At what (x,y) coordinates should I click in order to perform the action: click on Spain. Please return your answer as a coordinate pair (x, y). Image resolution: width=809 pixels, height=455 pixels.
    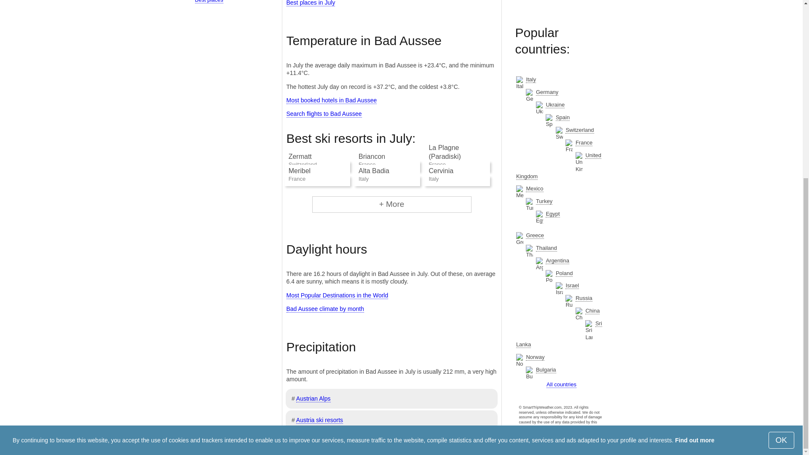
    Looking at the image, I should click on (563, 118).